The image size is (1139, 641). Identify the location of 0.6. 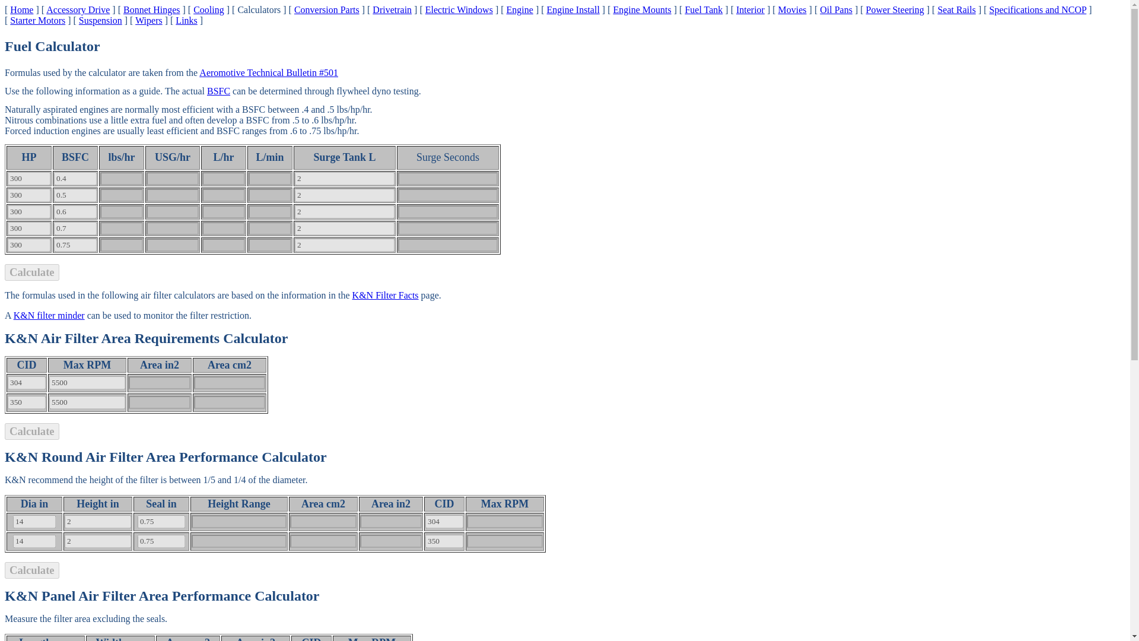
(75, 211).